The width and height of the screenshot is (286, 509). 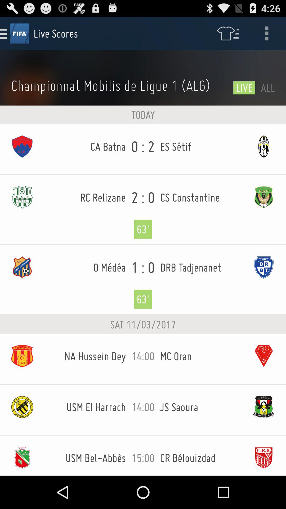 What do you see at coordinates (201, 146) in the screenshot?
I see `turn off the icon next to the 0 : 2` at bounding box center [201, 146].